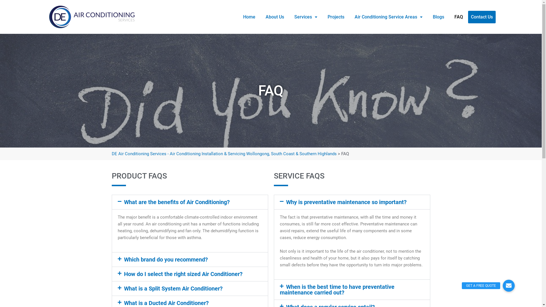 This screenshot has height=307, width=546. What do you see at coordinates (439, 17) in the screenshot?
I see `Blogs` at bounding box center [439, 17].